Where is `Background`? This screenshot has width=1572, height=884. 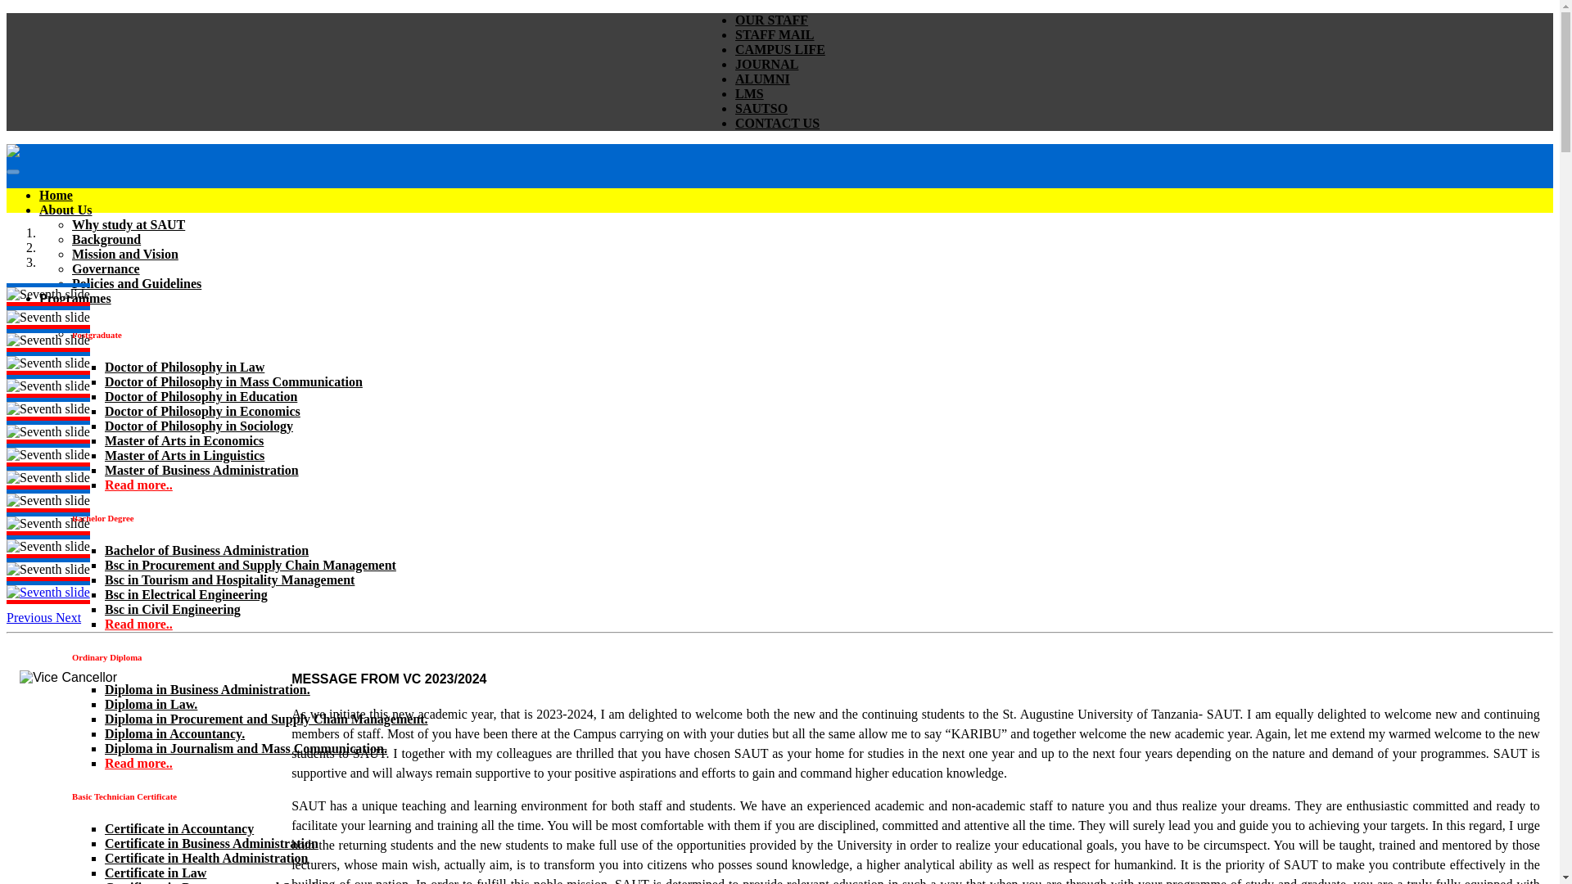
Background is located at coordinates (106, 239).